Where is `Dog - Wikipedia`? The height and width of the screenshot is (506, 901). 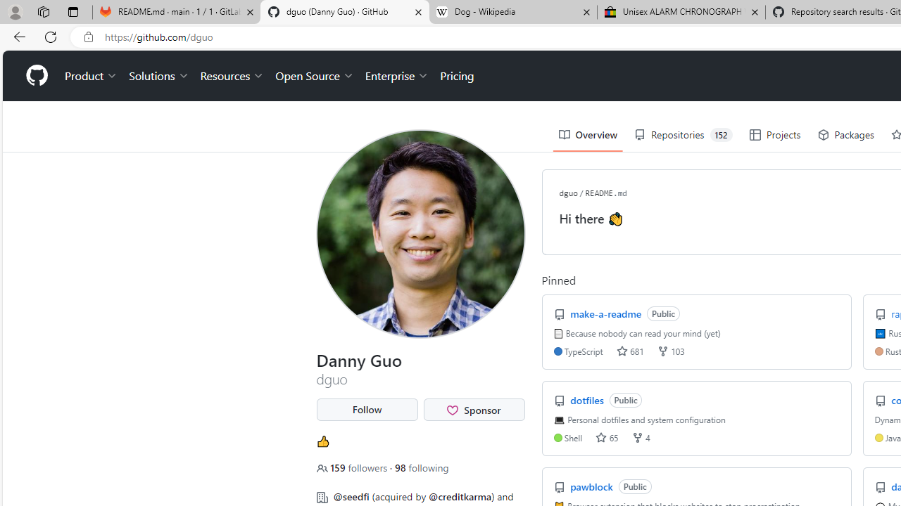
Dog - Wikipedia is located at coordinates (513, 13).